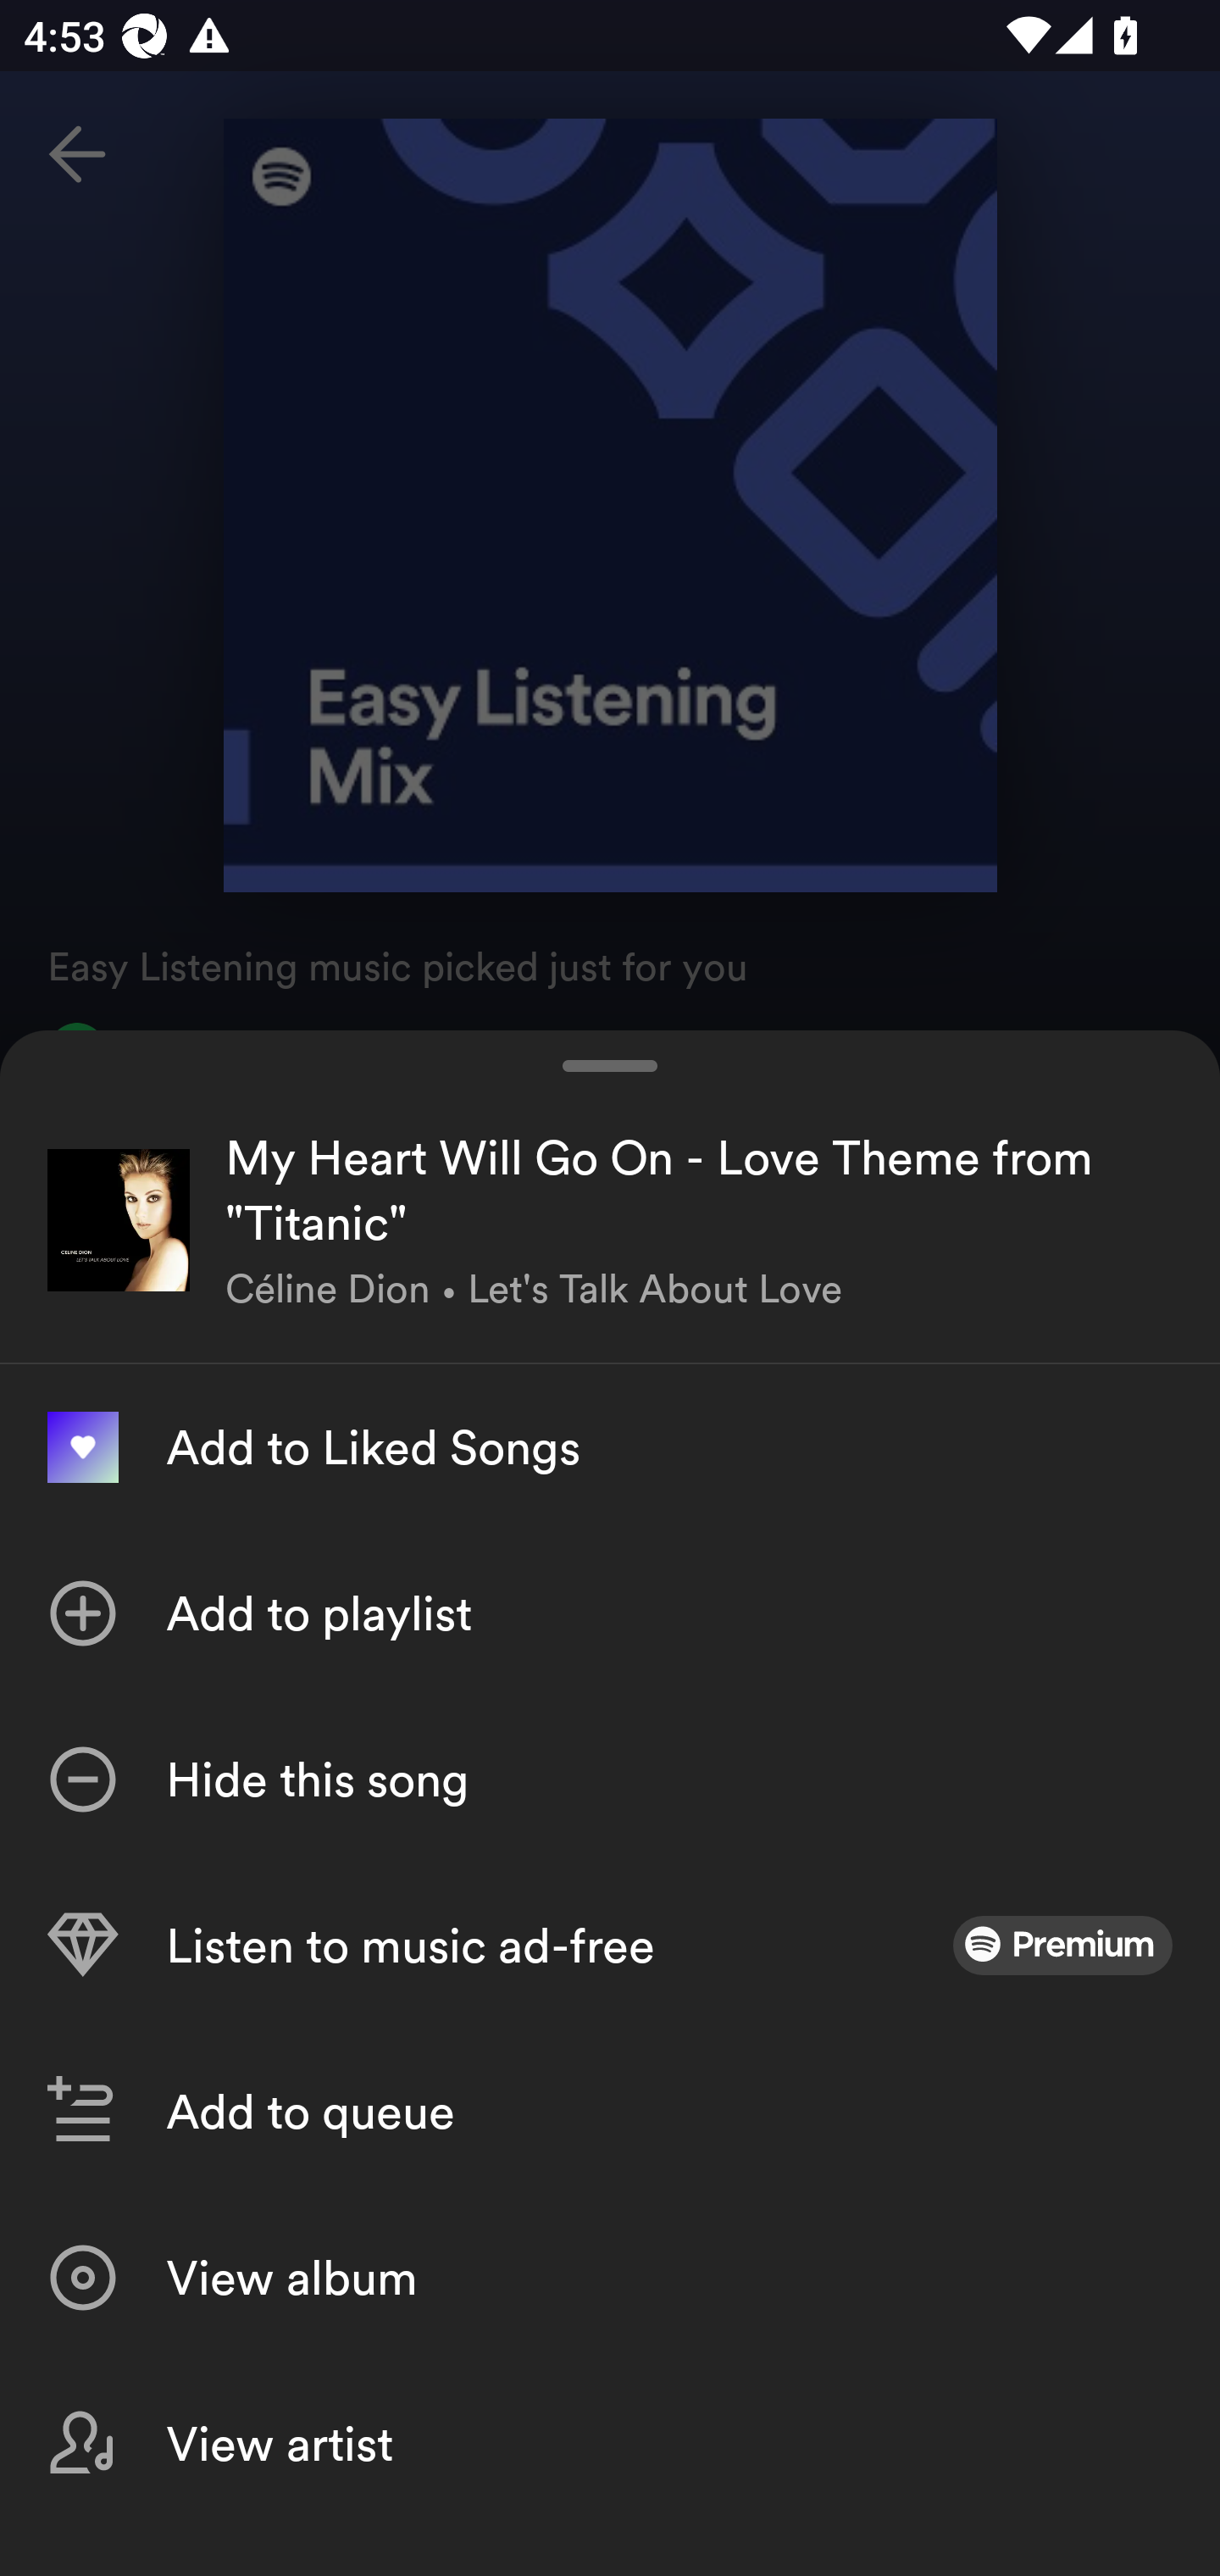 This screenshot has height=2576, width=1220. What do you see at coordinates (610, 2443) in the screenshot?
I see `View artist` at bounding box center [610, 2443].